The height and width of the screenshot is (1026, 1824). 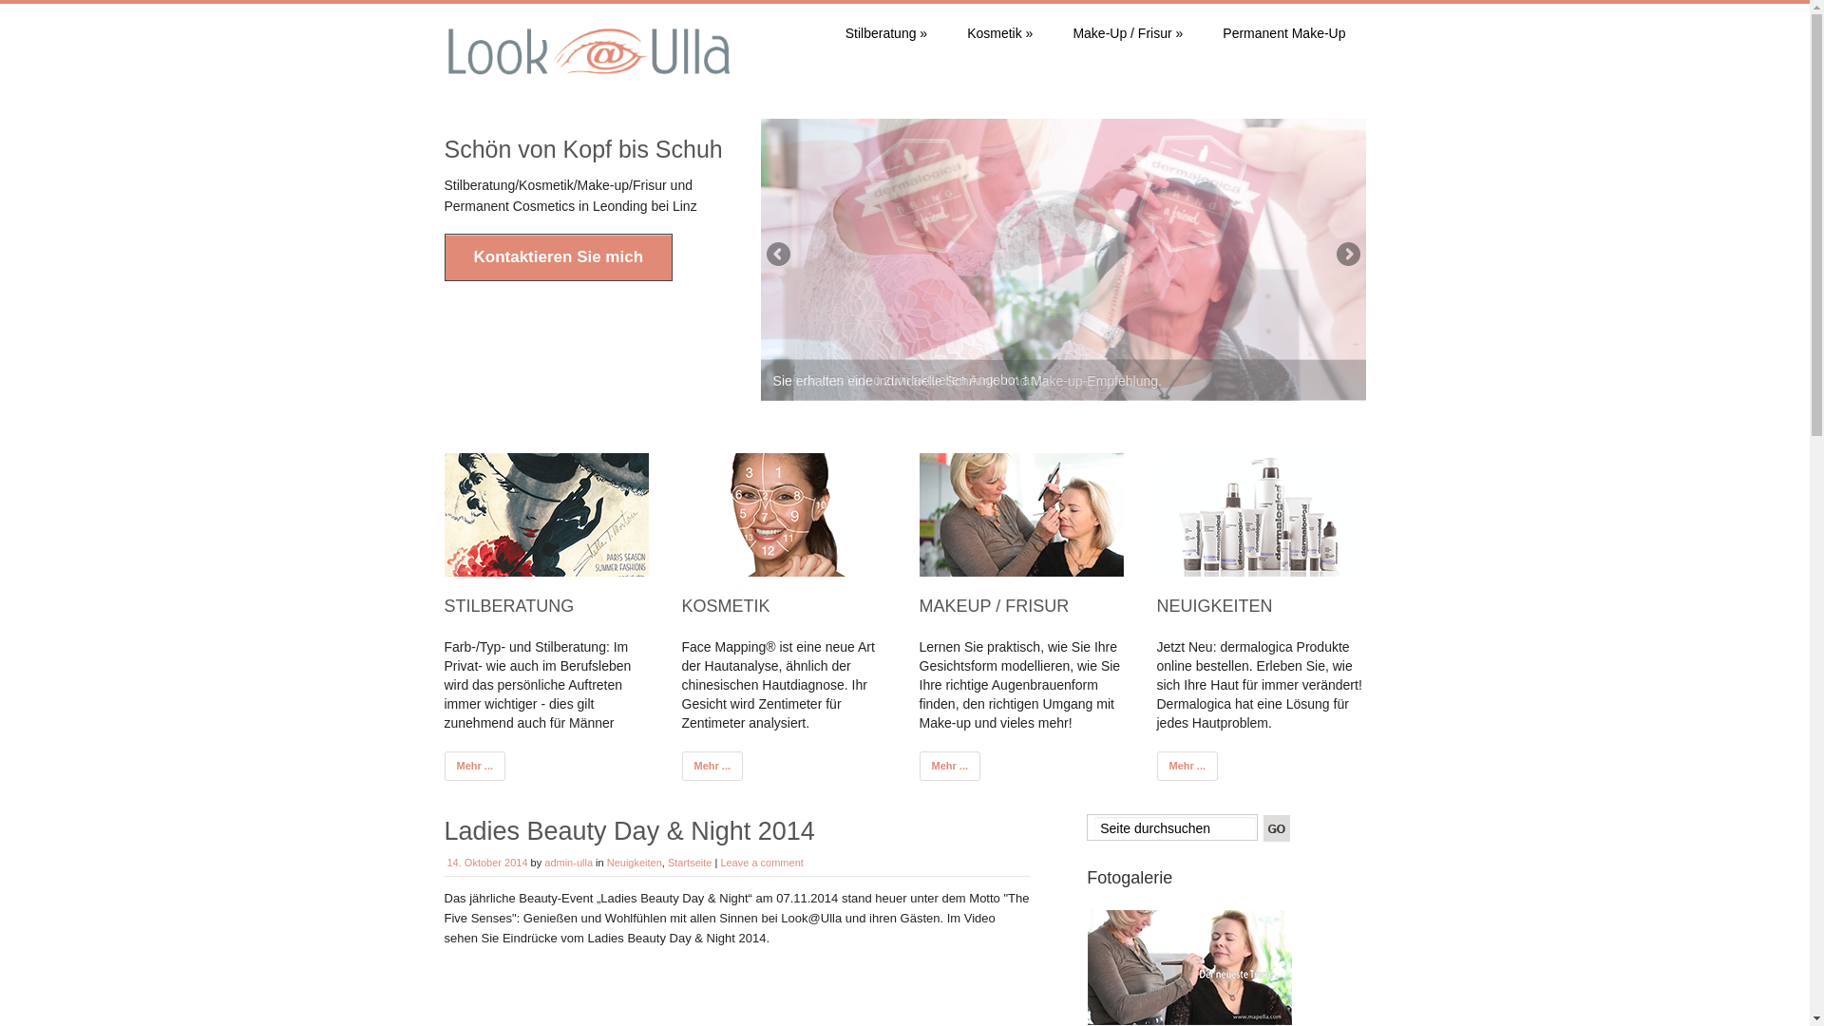 What do you see at coordinates (762, 862) in the screenshot?
I see `Leave a comment` at bounding box center [762, 862].